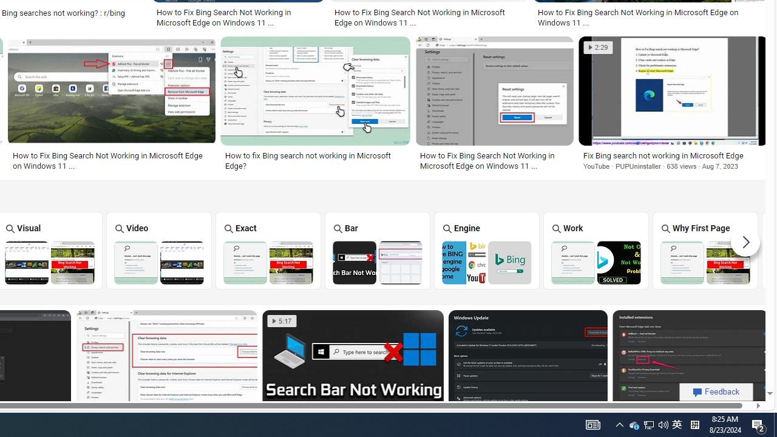 Image resolution: width=777 pixels, height=437 pixels. I want to click on Why First Page of Bing Search Not Working Why First Page, so click(705, 250).